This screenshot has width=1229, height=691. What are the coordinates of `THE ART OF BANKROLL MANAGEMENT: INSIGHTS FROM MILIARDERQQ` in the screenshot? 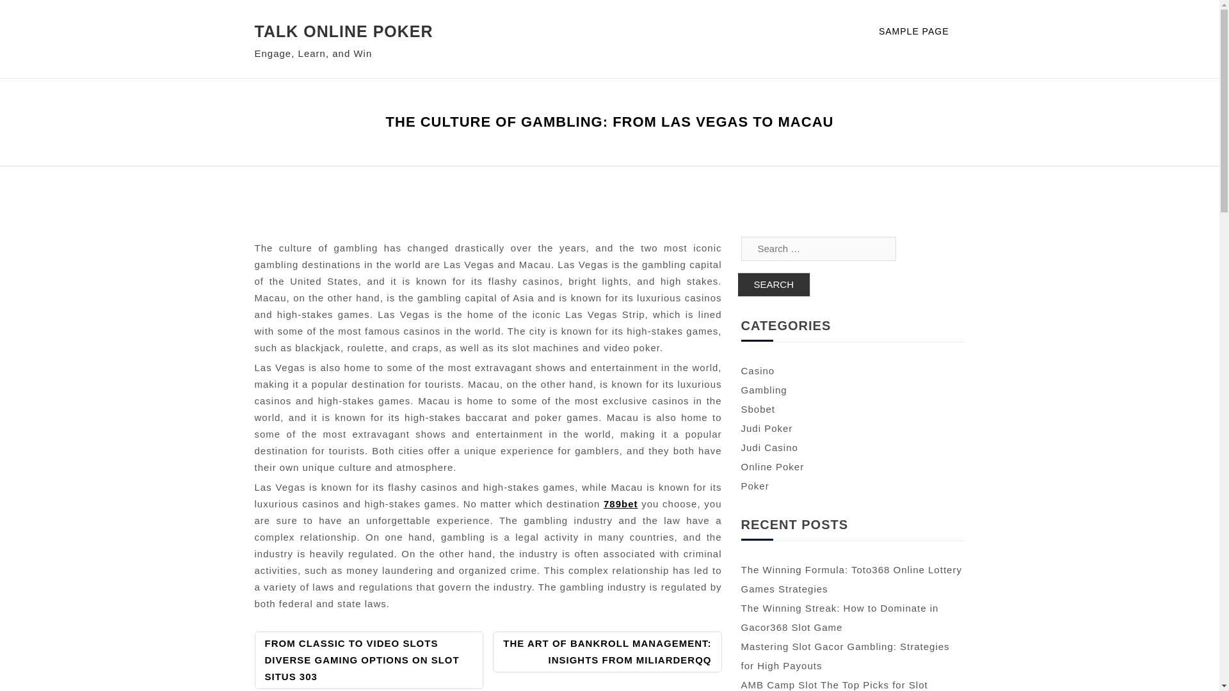 It's located at (607, 651).